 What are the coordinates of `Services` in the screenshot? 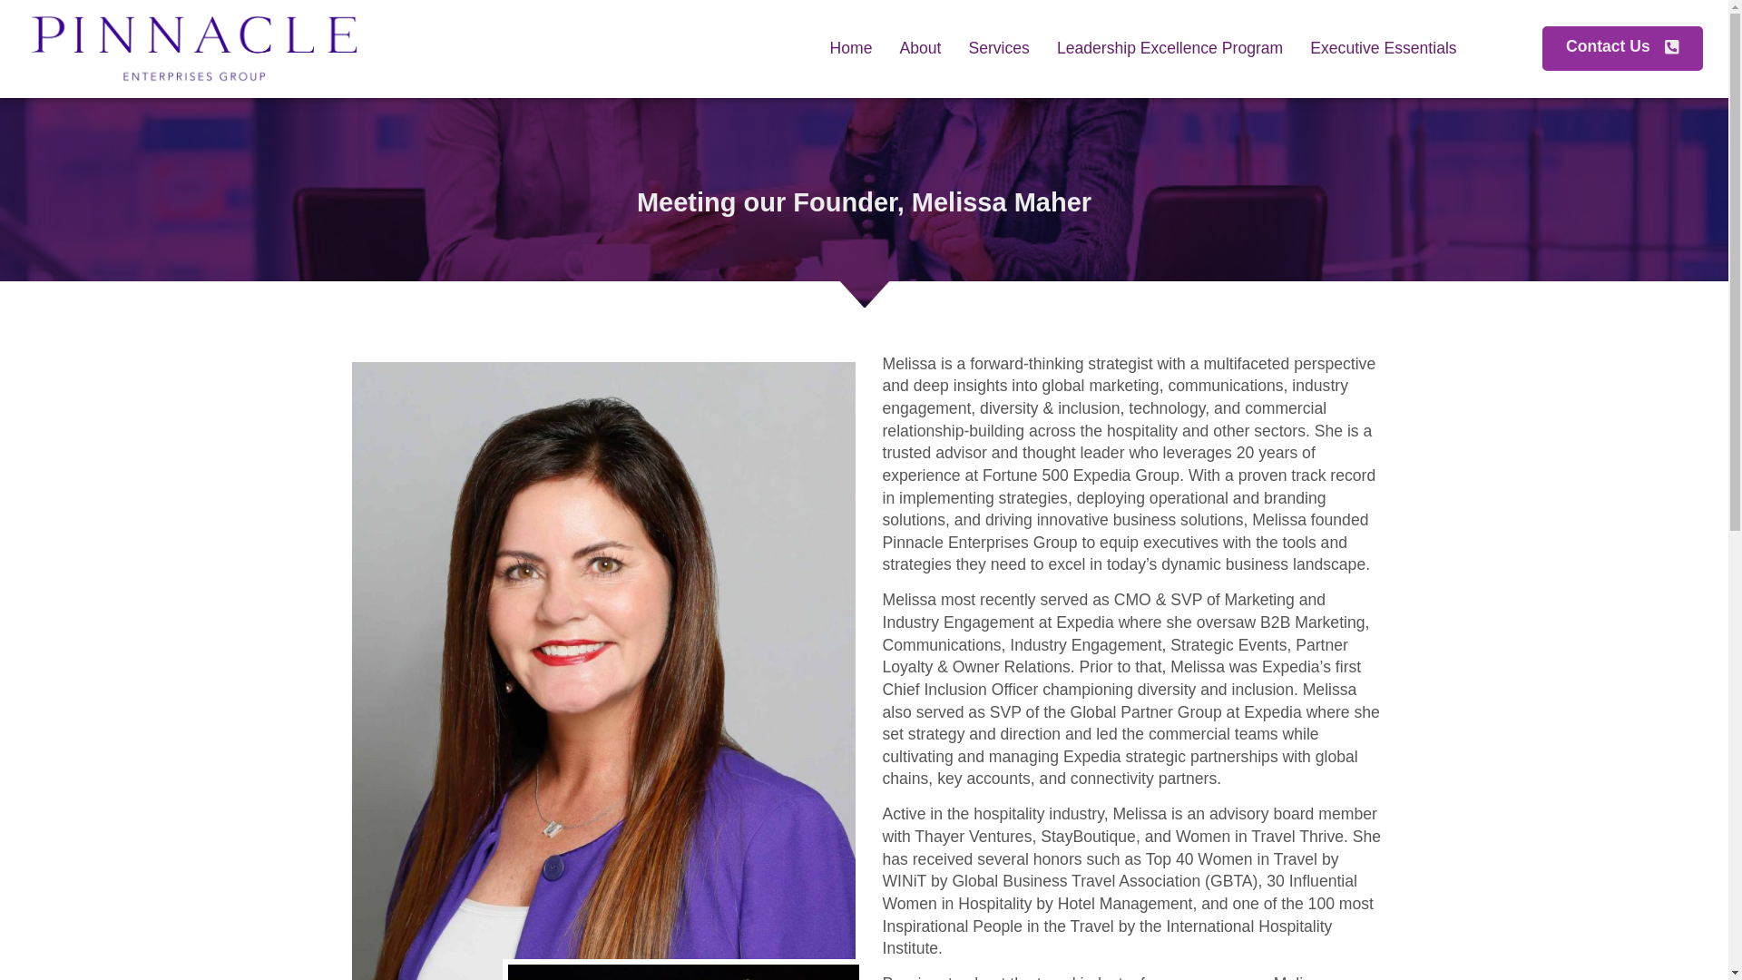 It's located at (998, 48).